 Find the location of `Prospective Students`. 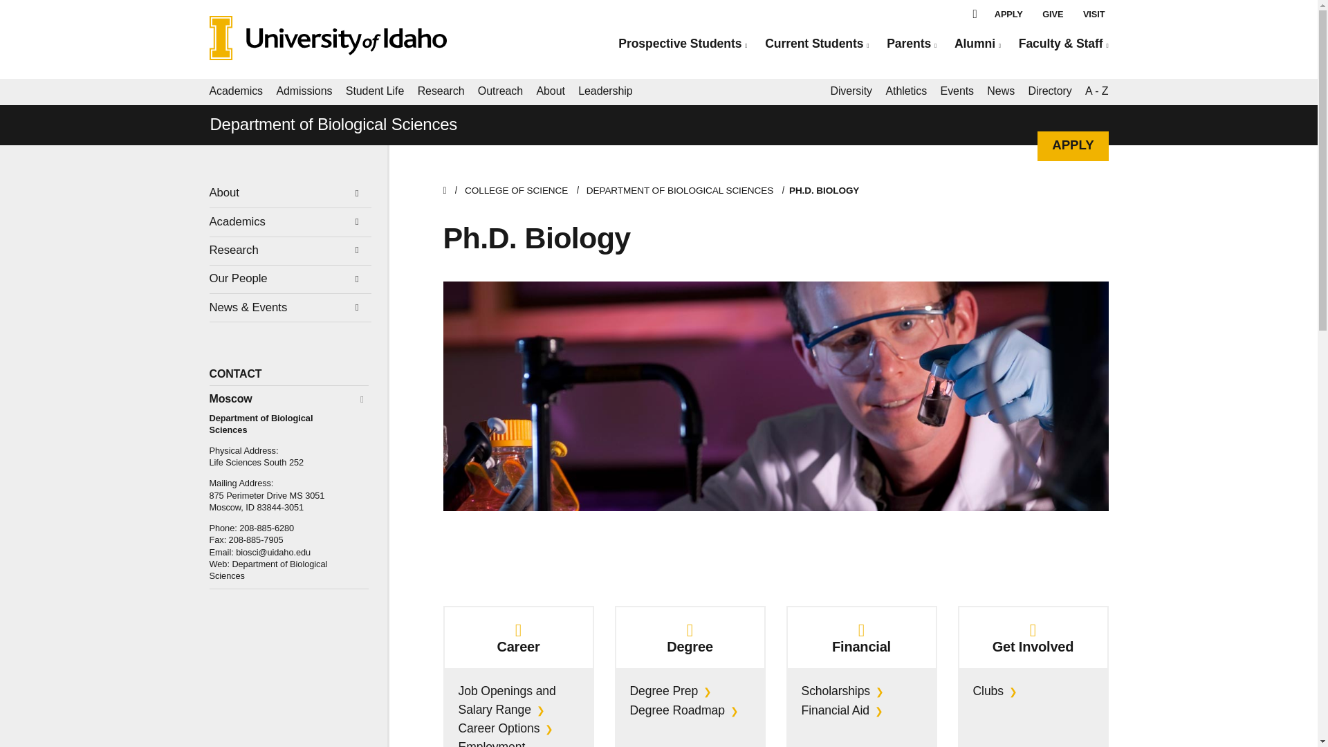

Prospective Students is located at coordinates (682, 44).